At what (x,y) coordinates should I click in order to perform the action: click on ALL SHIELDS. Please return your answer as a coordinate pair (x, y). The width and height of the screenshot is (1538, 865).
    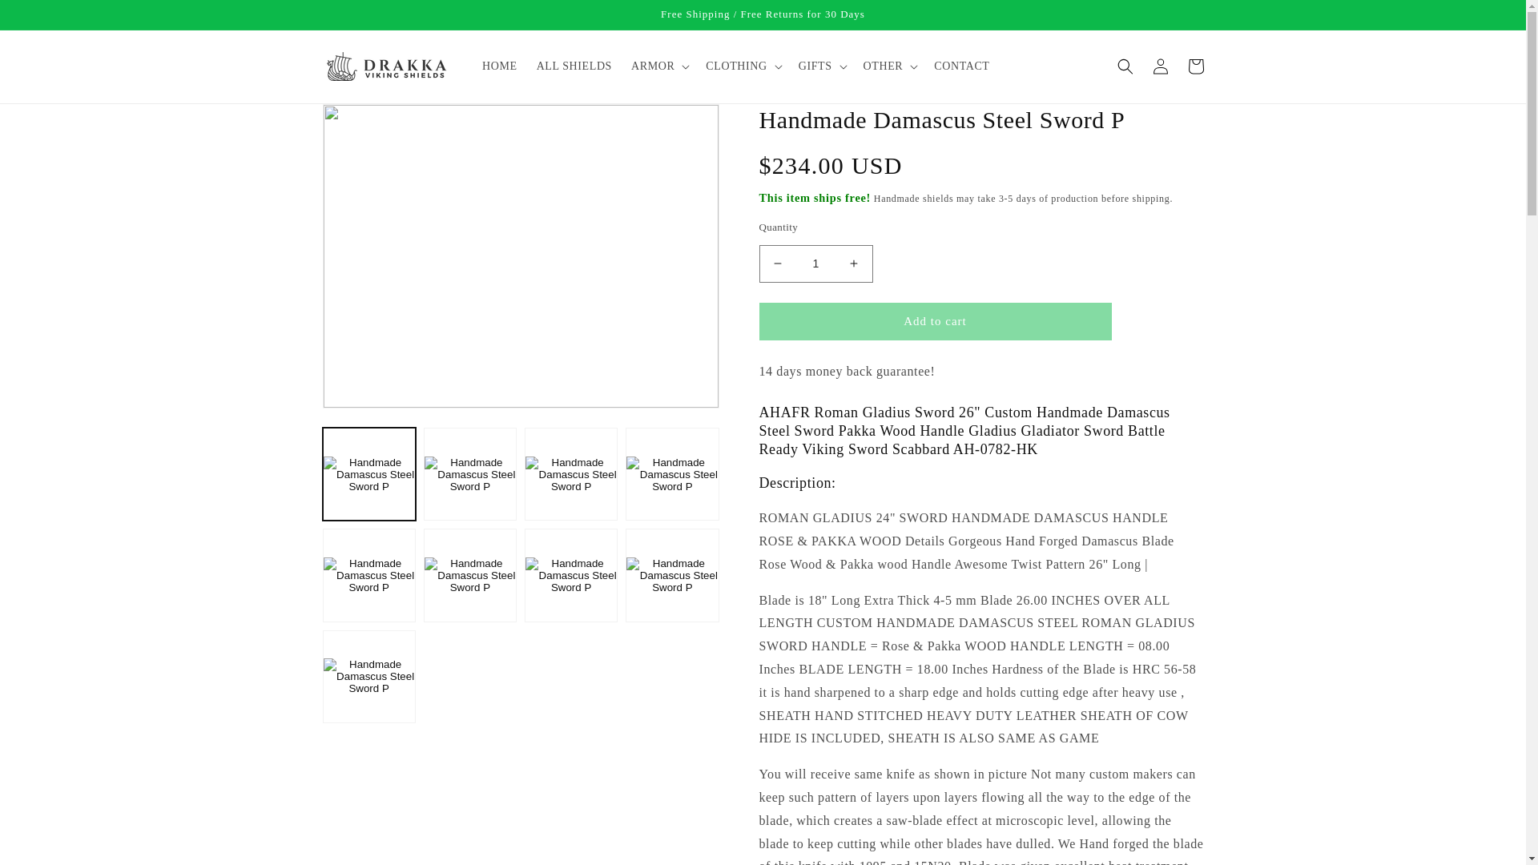
    Looking at the image, I should click on (574, 66).